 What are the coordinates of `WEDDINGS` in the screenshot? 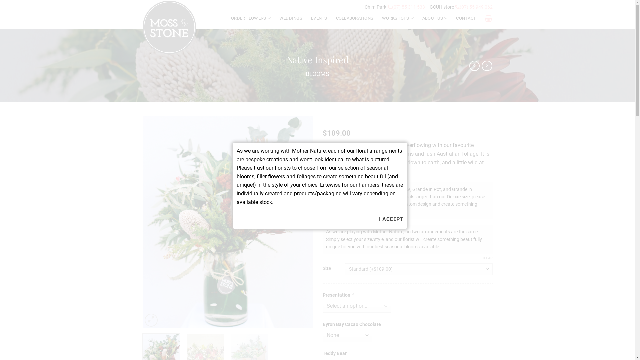 It's located at (291, 18).